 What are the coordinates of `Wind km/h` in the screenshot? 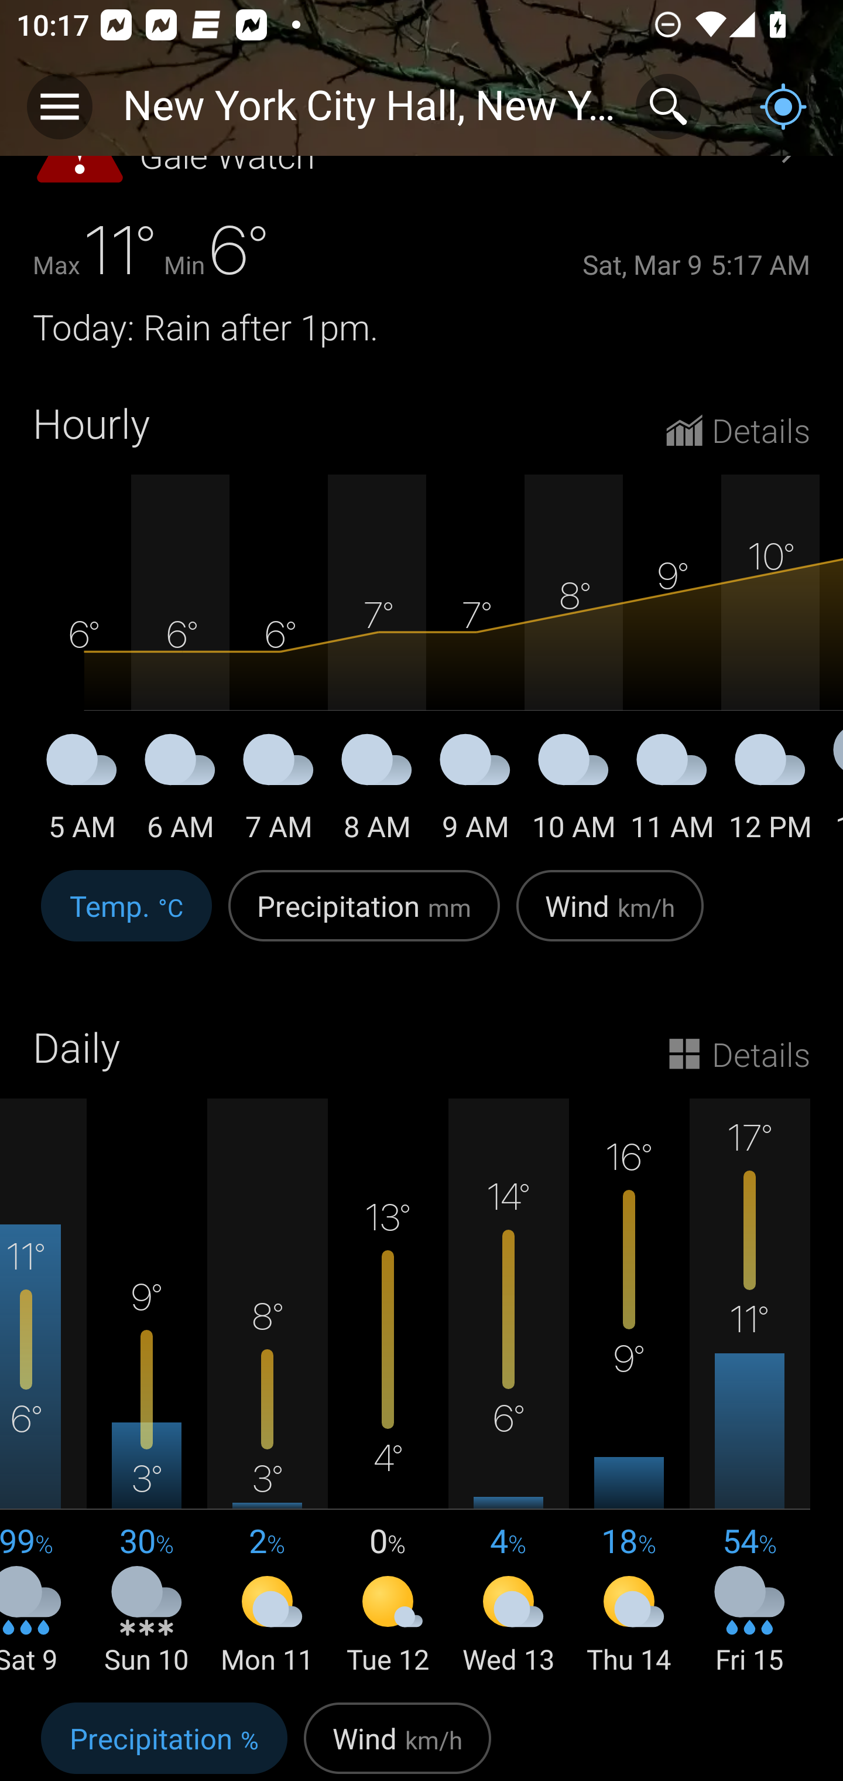 It's located at (610, 917).